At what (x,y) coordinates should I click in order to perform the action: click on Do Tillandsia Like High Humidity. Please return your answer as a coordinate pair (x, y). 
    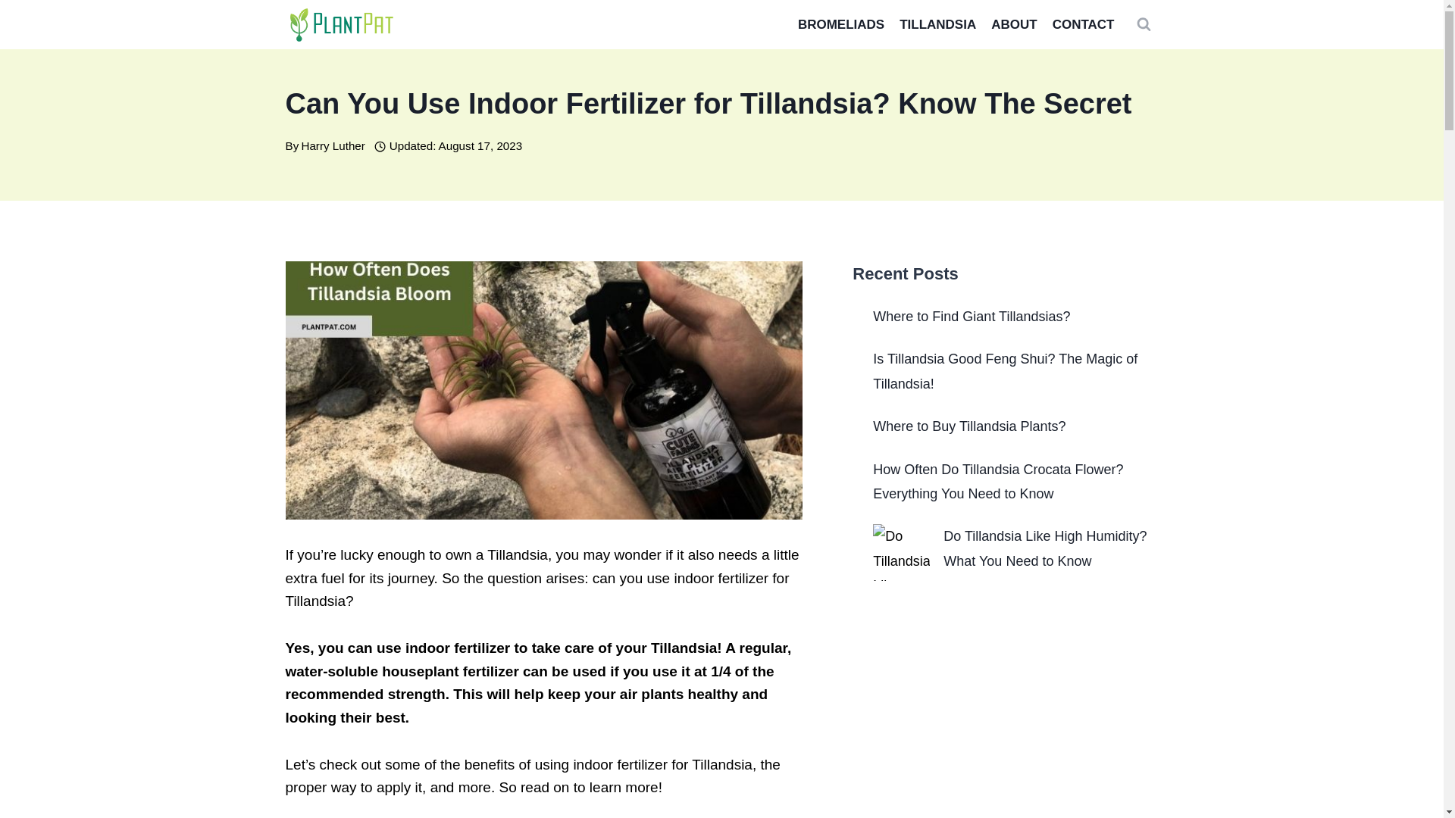
    Looking at the image, I should click on (901, 552).